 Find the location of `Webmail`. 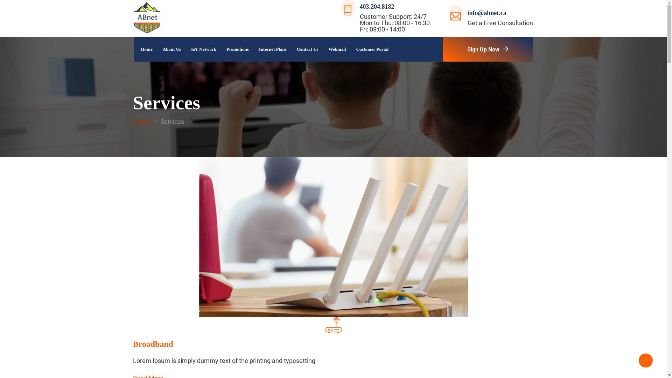

Webmail is located at coordinates (335, 49).